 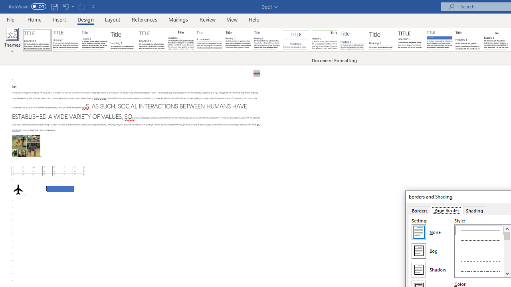 I want to click on Page Border, so click(x=446, y=210).